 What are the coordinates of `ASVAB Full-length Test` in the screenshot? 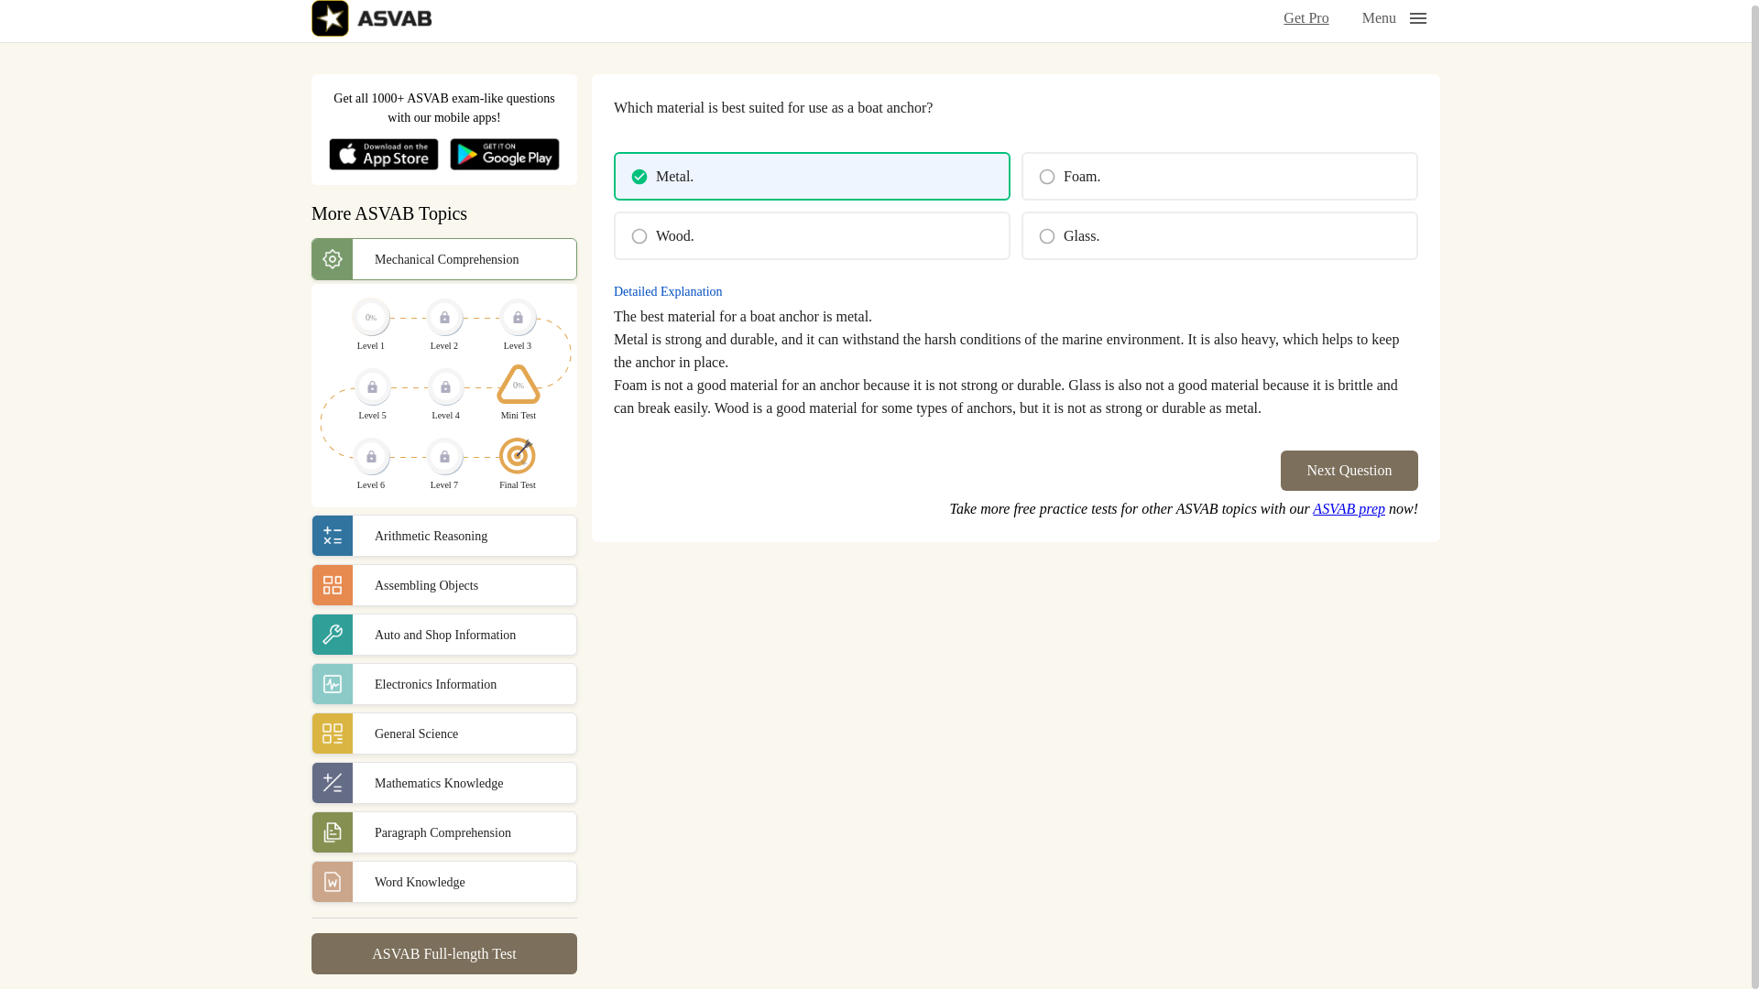 It's located at (443, 953).